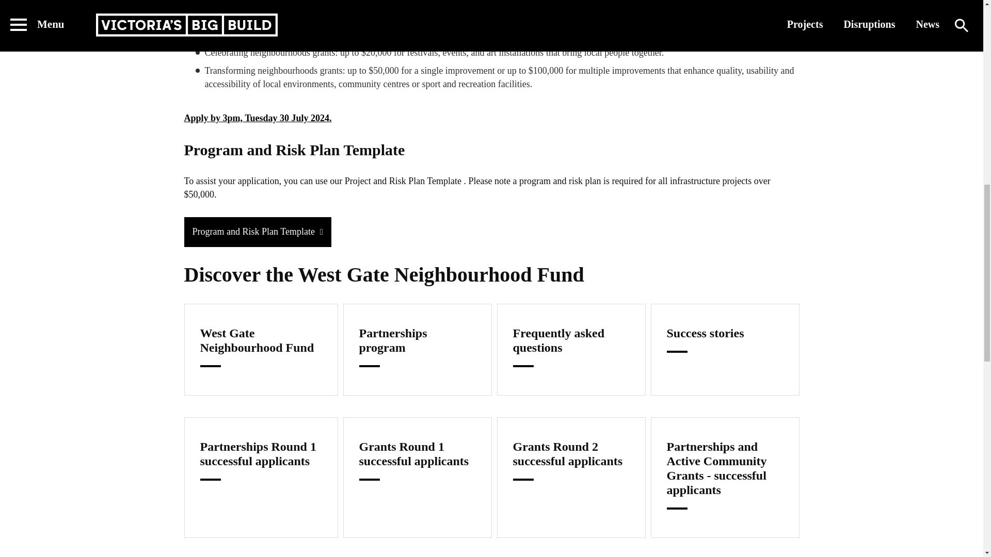 The width and height of the screenshot is (991, 557). What do you see at coordinates (570, 478) in the screenshot?
I see `Grants Round 2 successful applicants` at bounding box center [570, 478].